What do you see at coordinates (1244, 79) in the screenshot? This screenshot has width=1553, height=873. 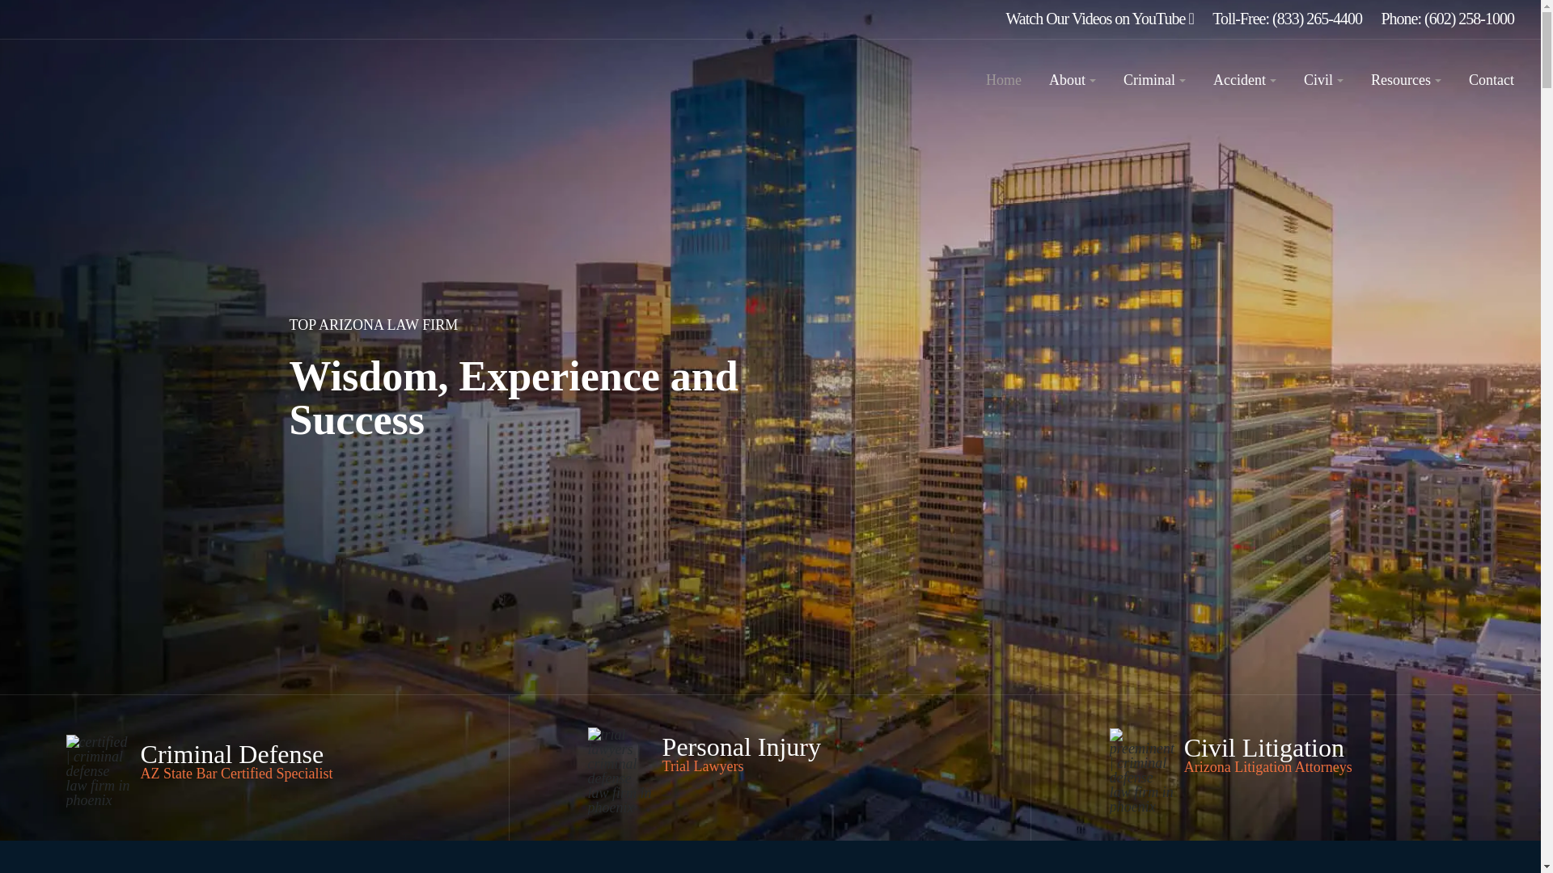 I see `Accident and Injury` at bounding box center [1244, 79].